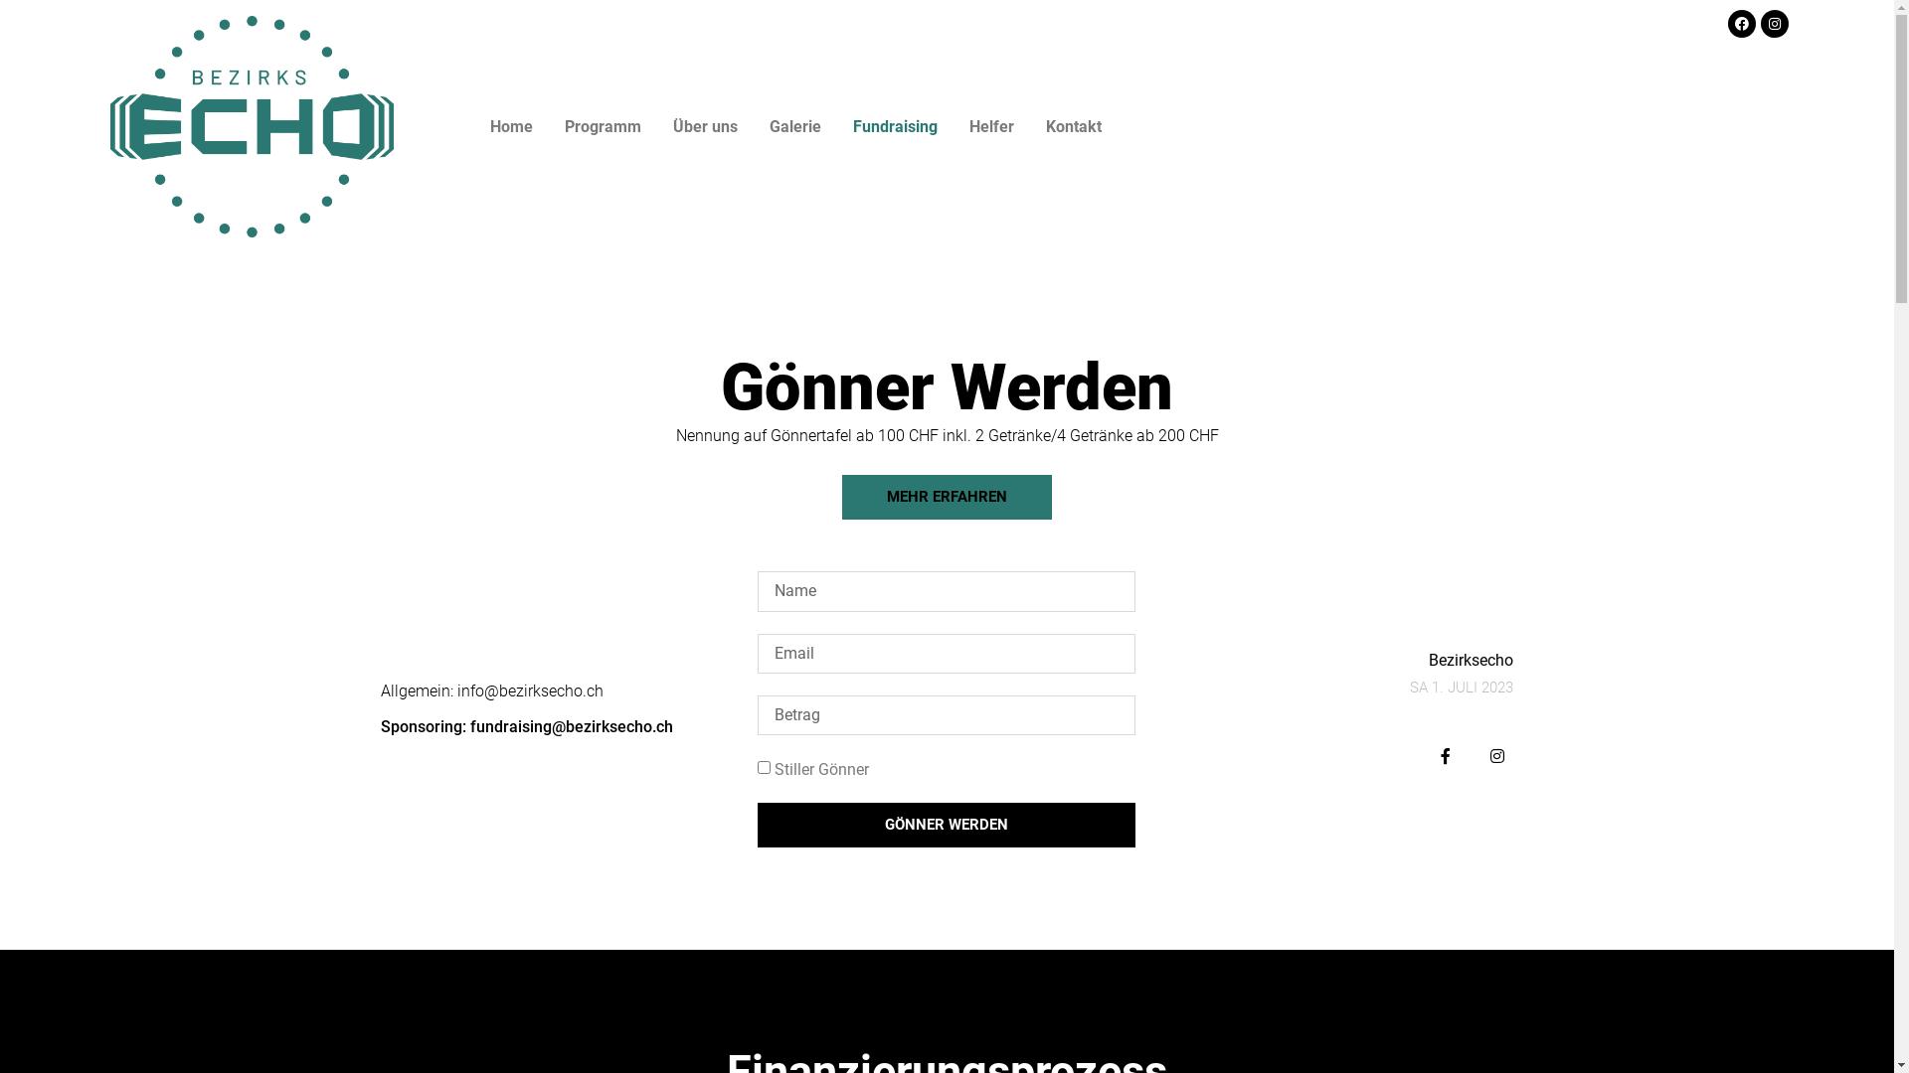  What do you see at coordinates (511, 127) in the screenshot?
I see `Home` at bounding box center [511, 127].